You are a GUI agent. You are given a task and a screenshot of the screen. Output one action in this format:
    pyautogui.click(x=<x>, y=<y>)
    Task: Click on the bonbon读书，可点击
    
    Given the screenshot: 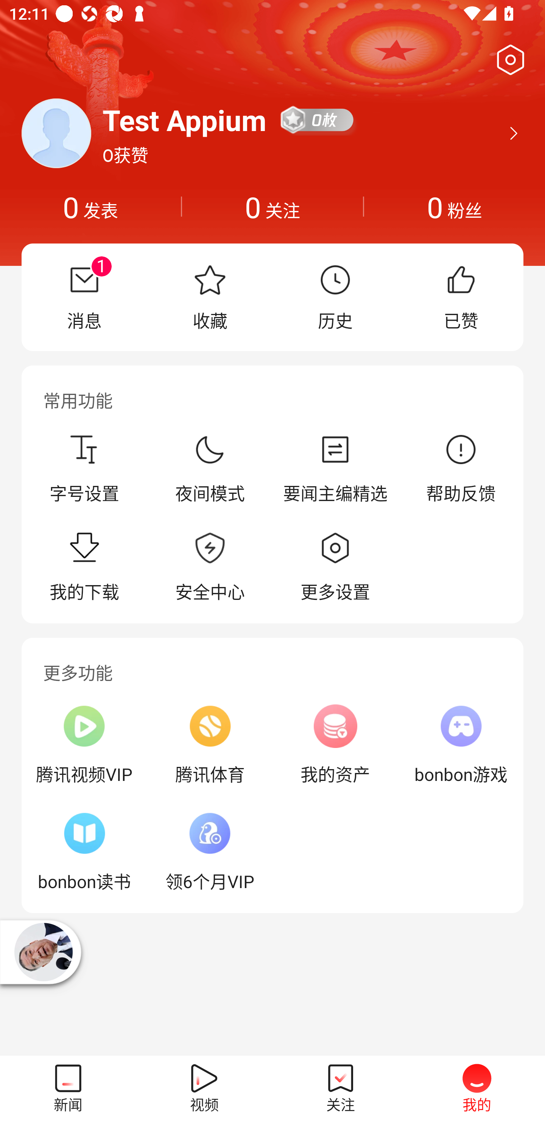 What is the action you would take?
    pyautogui.click(x=84, y=852)
    